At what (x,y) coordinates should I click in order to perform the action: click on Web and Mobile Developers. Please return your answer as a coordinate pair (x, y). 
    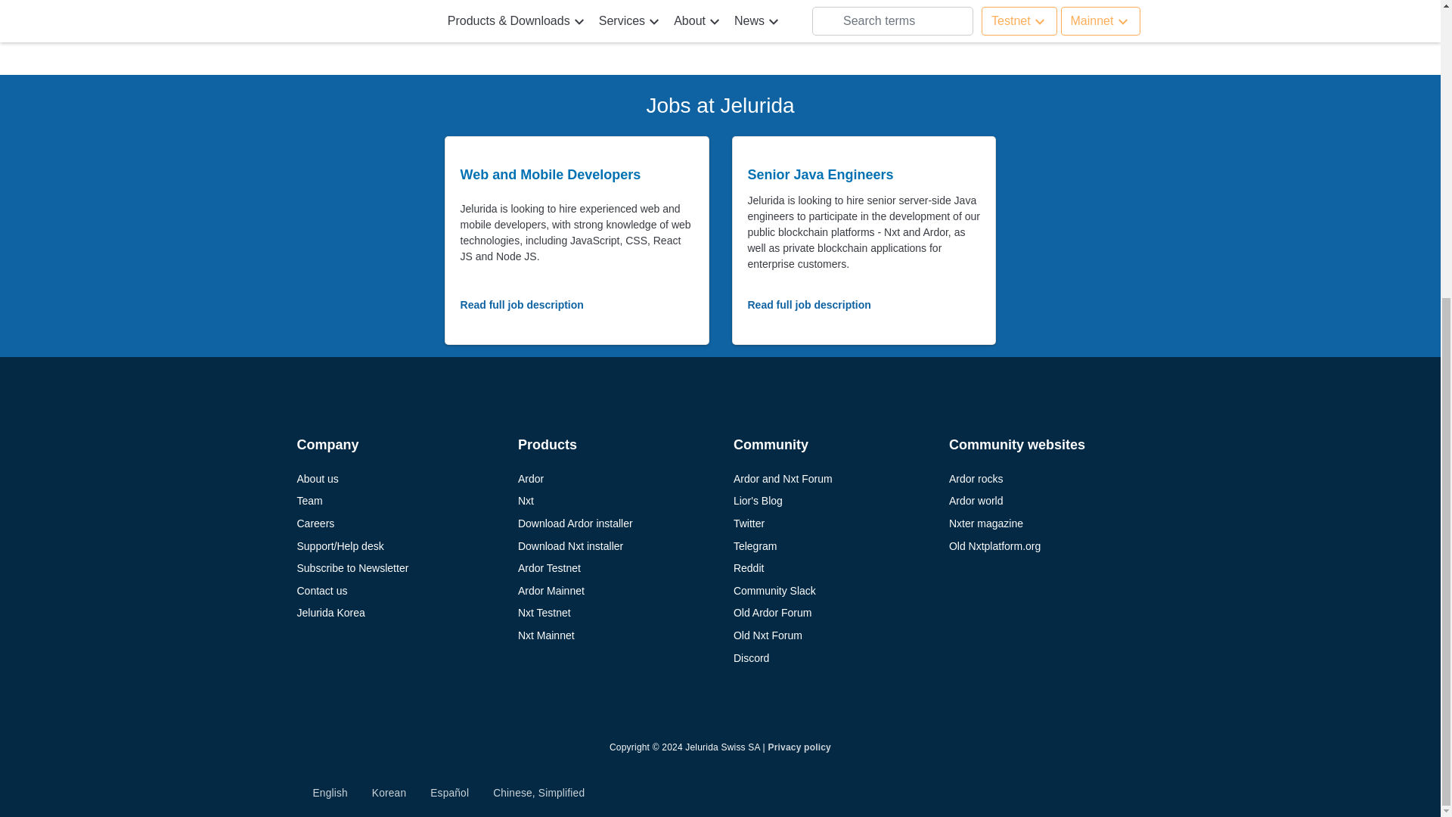
    Looking at the image, I should click on (551, 174).